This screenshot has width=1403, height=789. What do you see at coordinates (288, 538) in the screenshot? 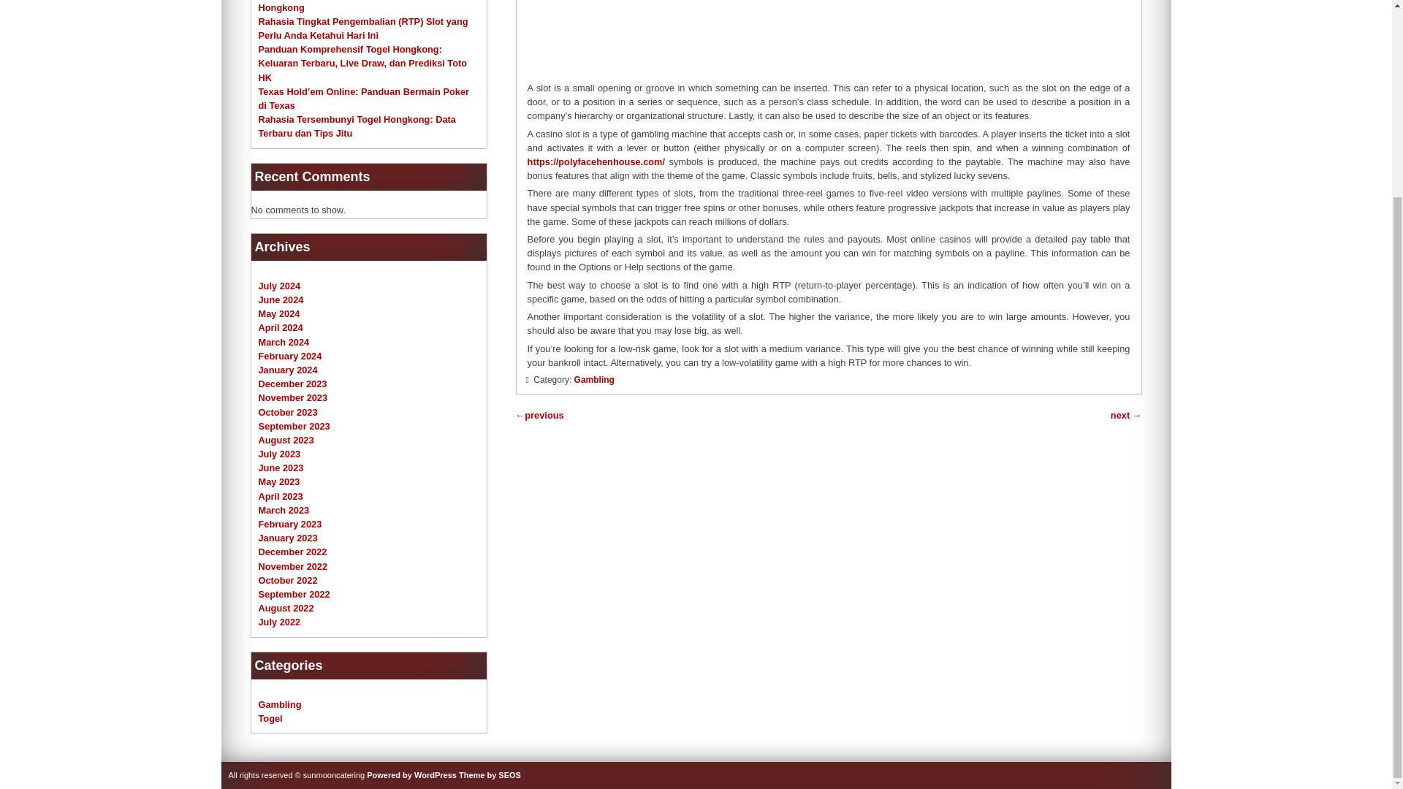
I see `January 2023` at bounding box center [288, 538].